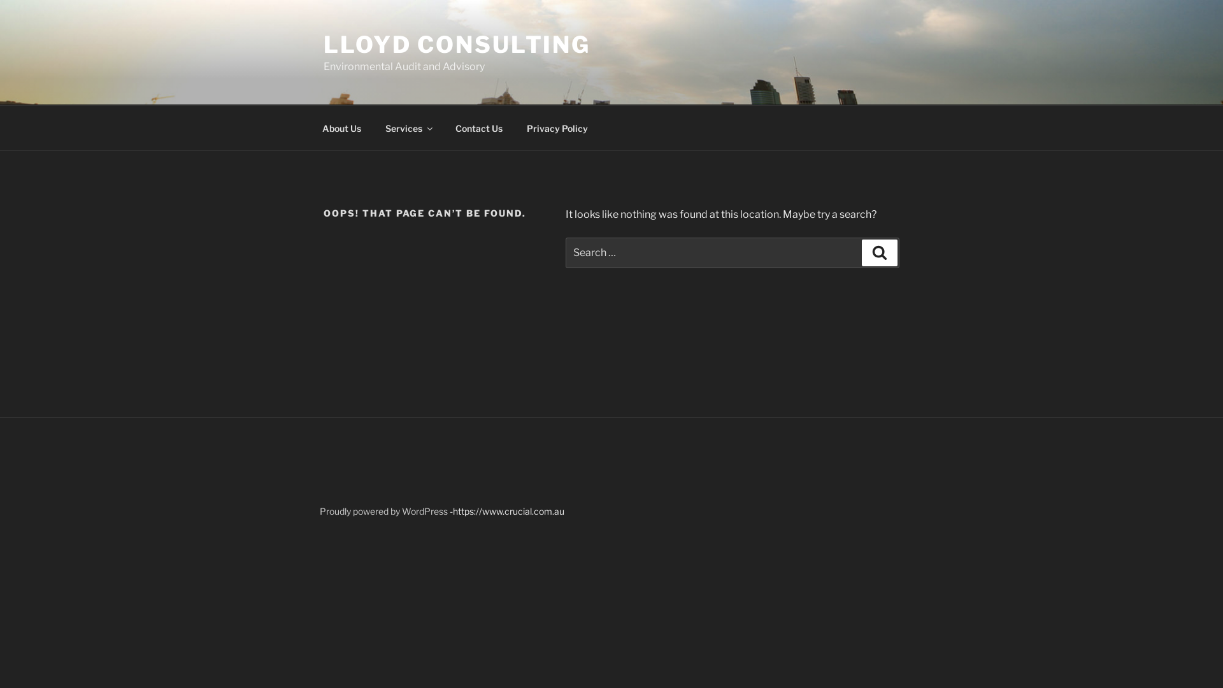 This screenshot has width=1223, height=688. Describe the element at coordinates (457, 45) in the screenshot. I see `LLOYD CONSULTING` at that location.